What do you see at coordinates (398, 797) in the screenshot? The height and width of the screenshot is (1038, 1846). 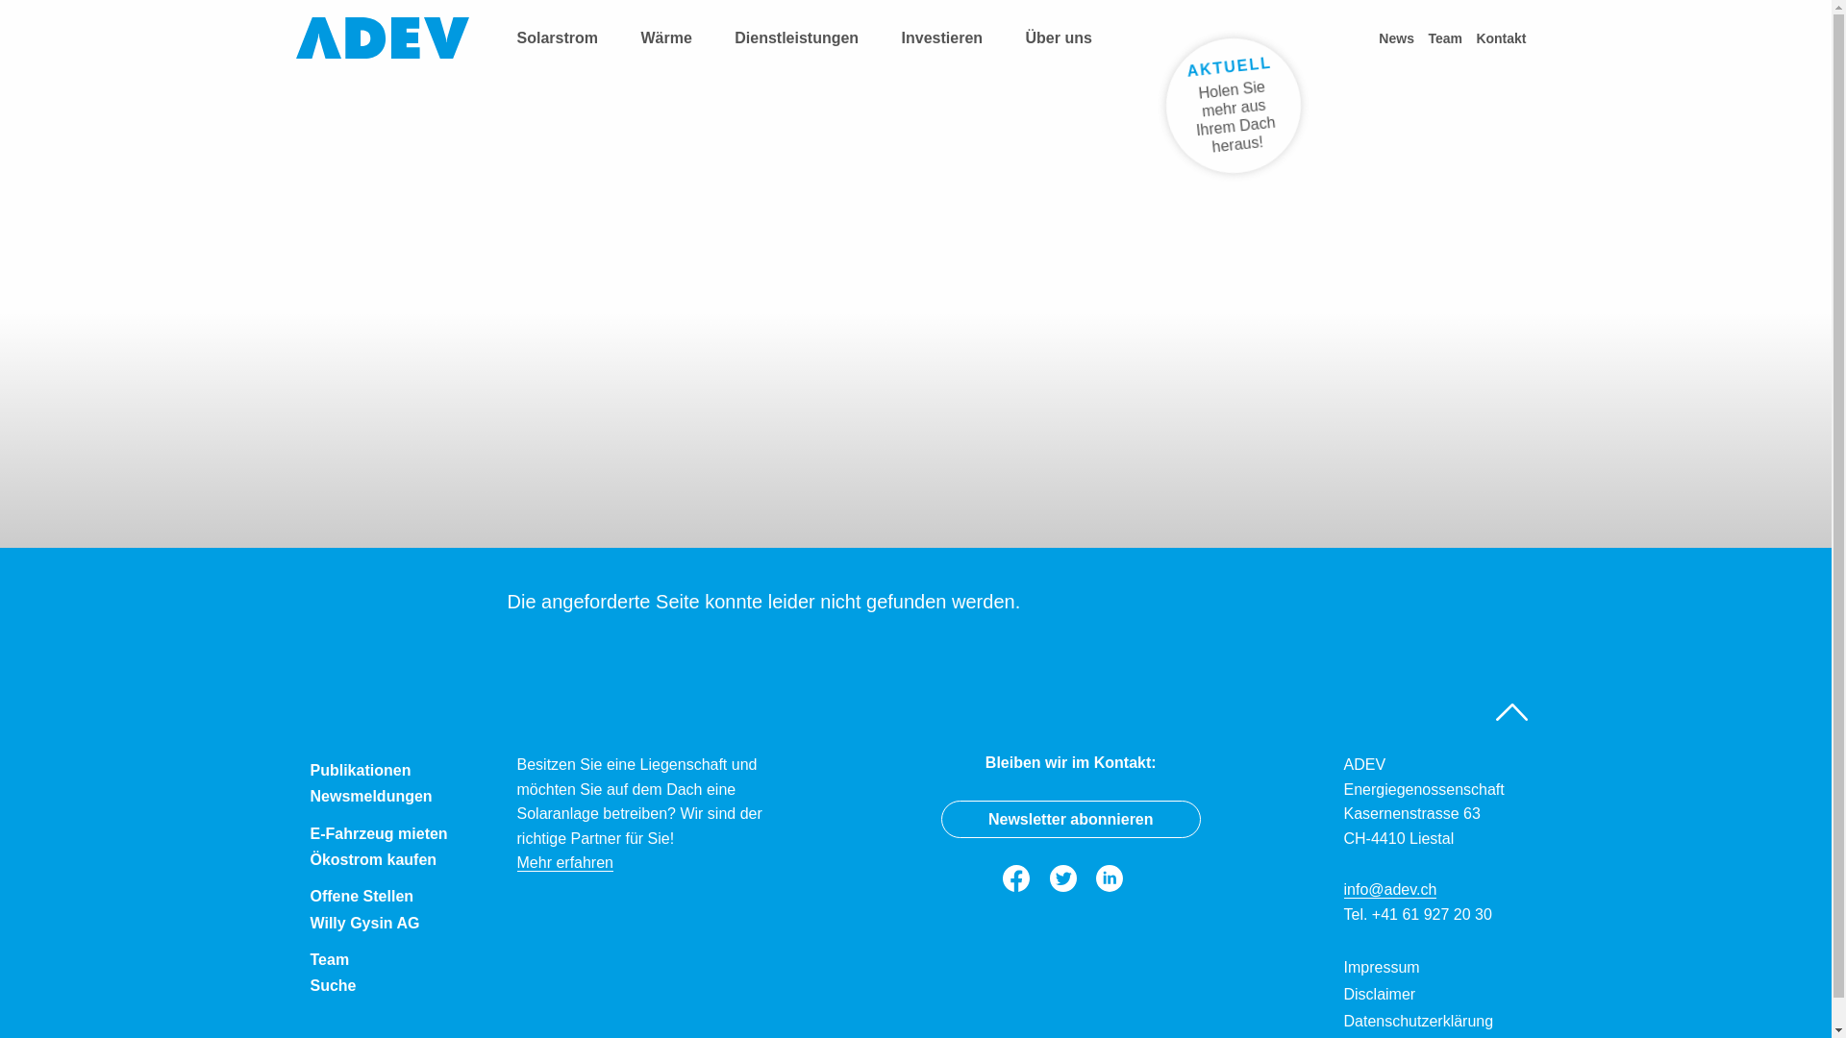 I see `Newsmeldungen` at bounding box center [398, 797].